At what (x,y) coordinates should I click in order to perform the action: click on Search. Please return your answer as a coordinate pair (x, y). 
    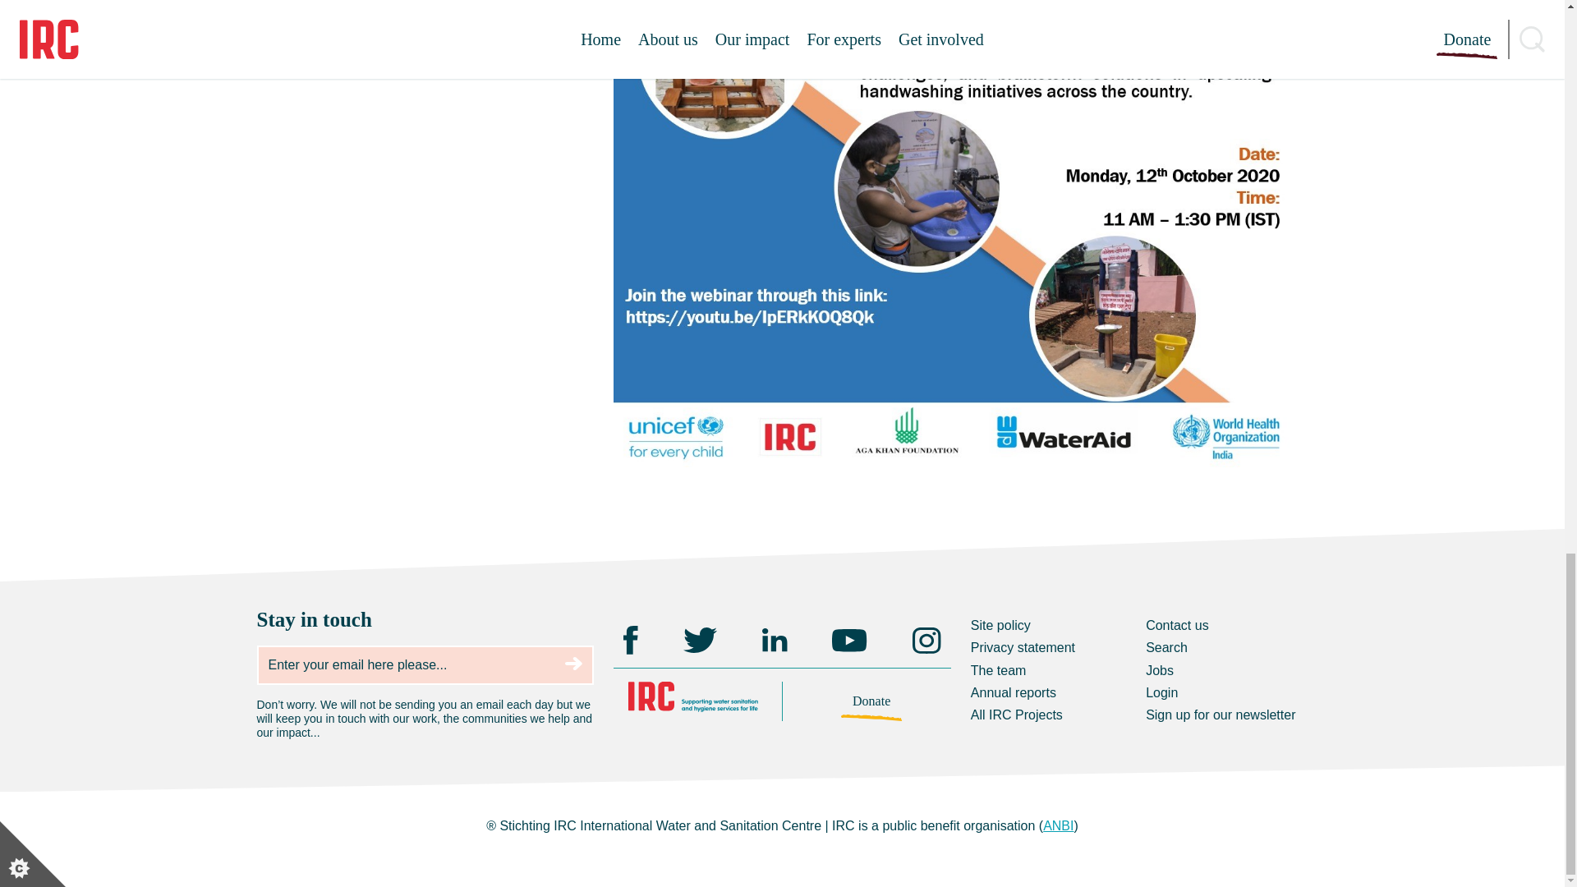
    Looking at the image, I should click on (1166, 647).